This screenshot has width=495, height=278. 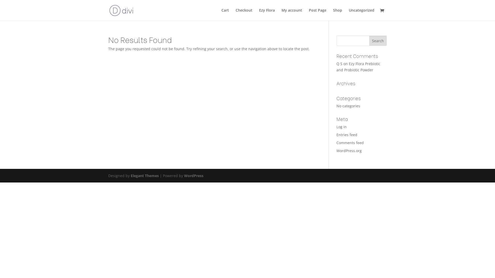 What do you see at coordinates (225, 14) in the screenshot?
I see `Cart` at bounding box center [225, 14].